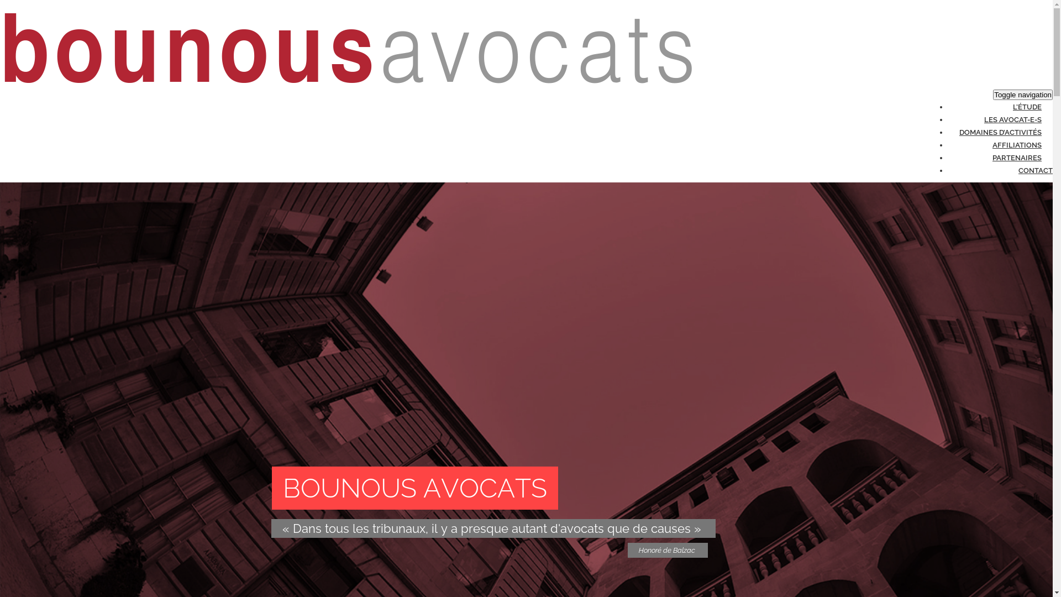 The height and width of the screenshot is (597, 1061). Describe the element at coordinates (984, 43) in the screenshot. I see `AFFILIATIONS` at that location.